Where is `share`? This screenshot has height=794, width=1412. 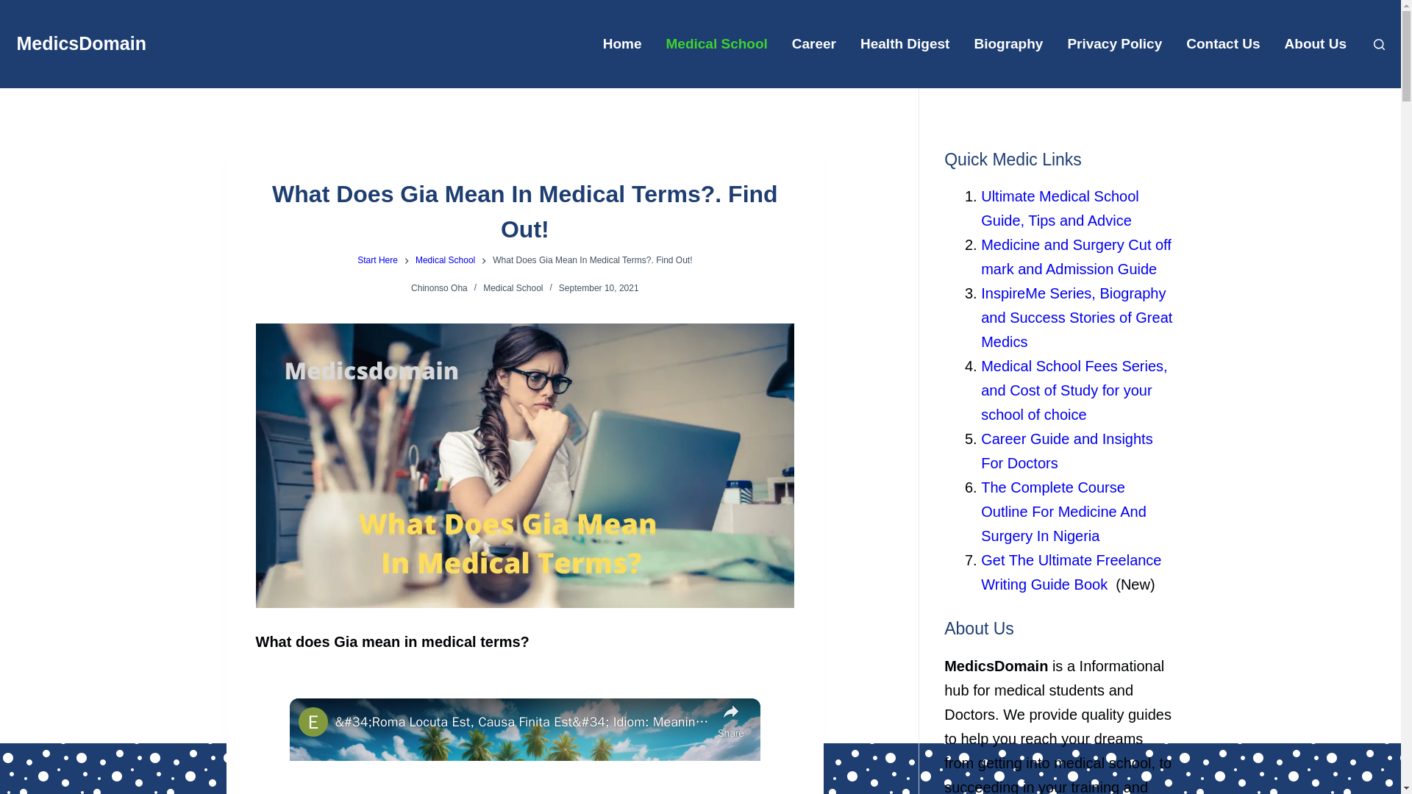 share is located at coordinates (730, 720).